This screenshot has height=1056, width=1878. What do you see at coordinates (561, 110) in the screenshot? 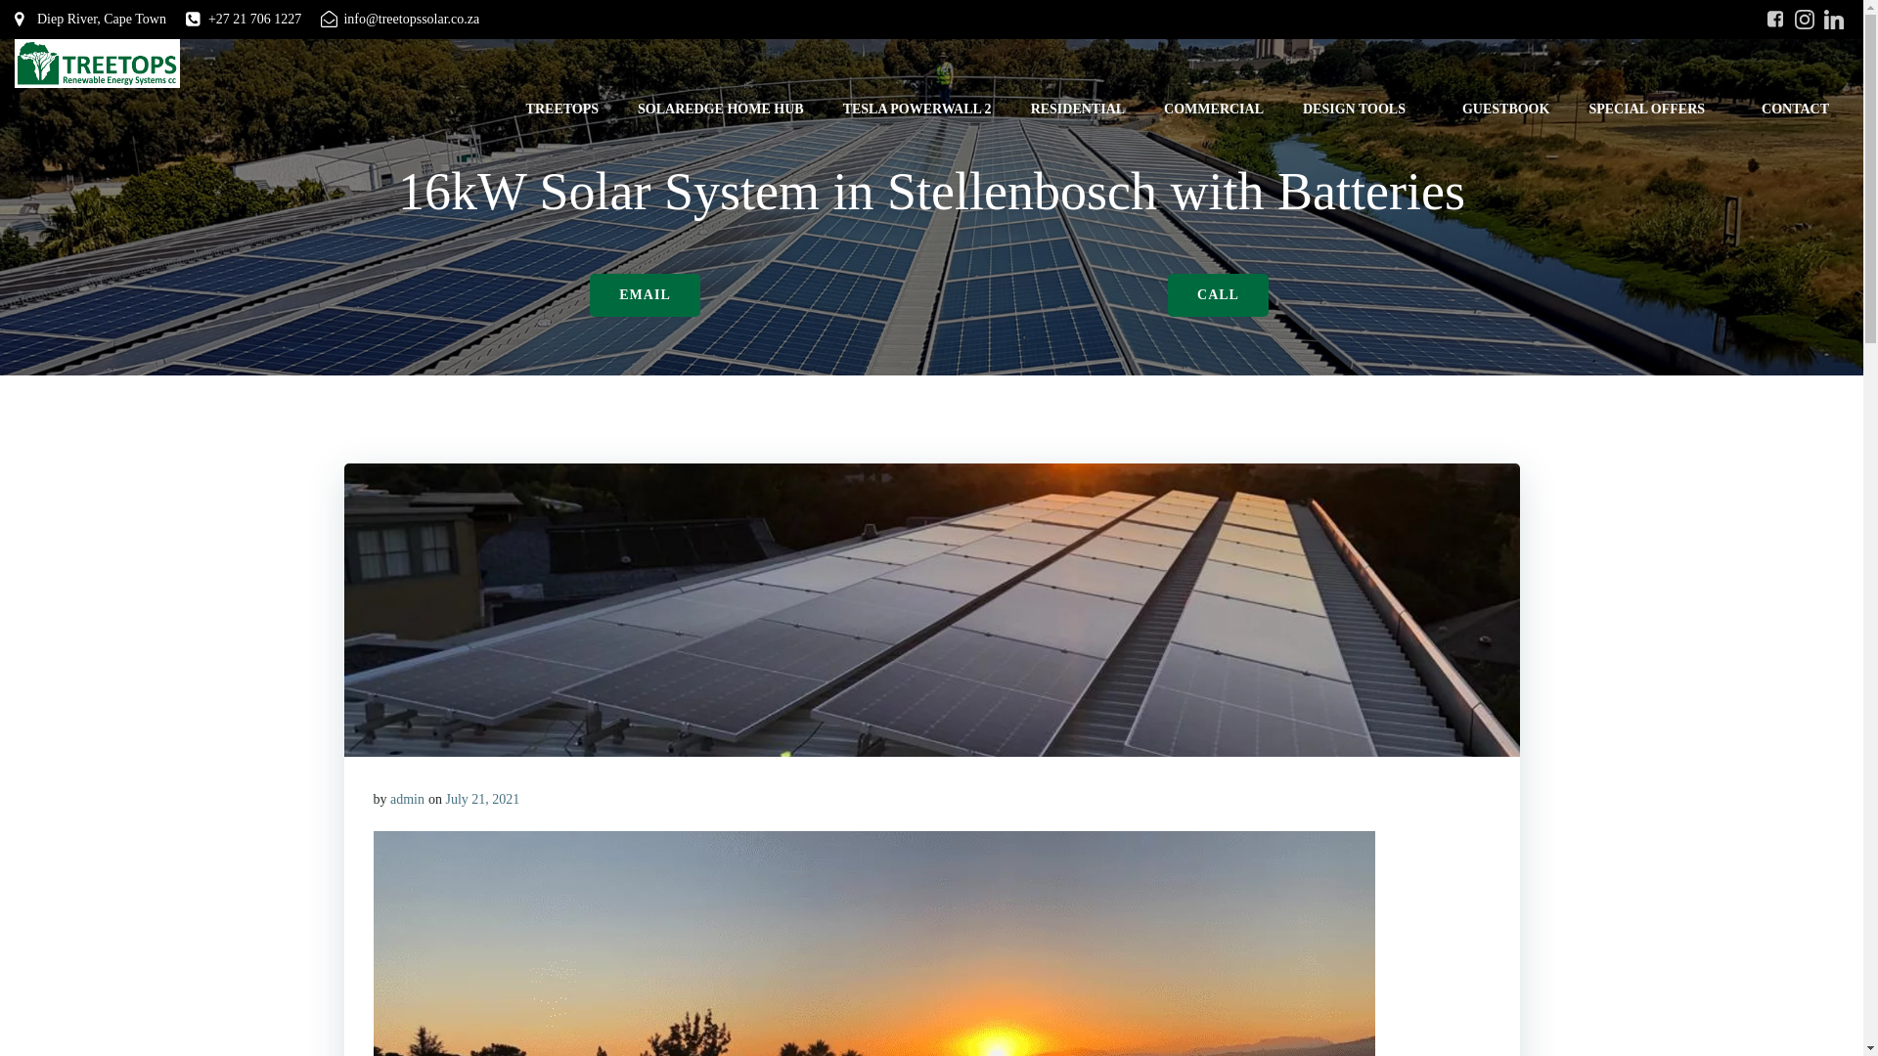
I see `TREETOPS` at bounding box center [561, 110].